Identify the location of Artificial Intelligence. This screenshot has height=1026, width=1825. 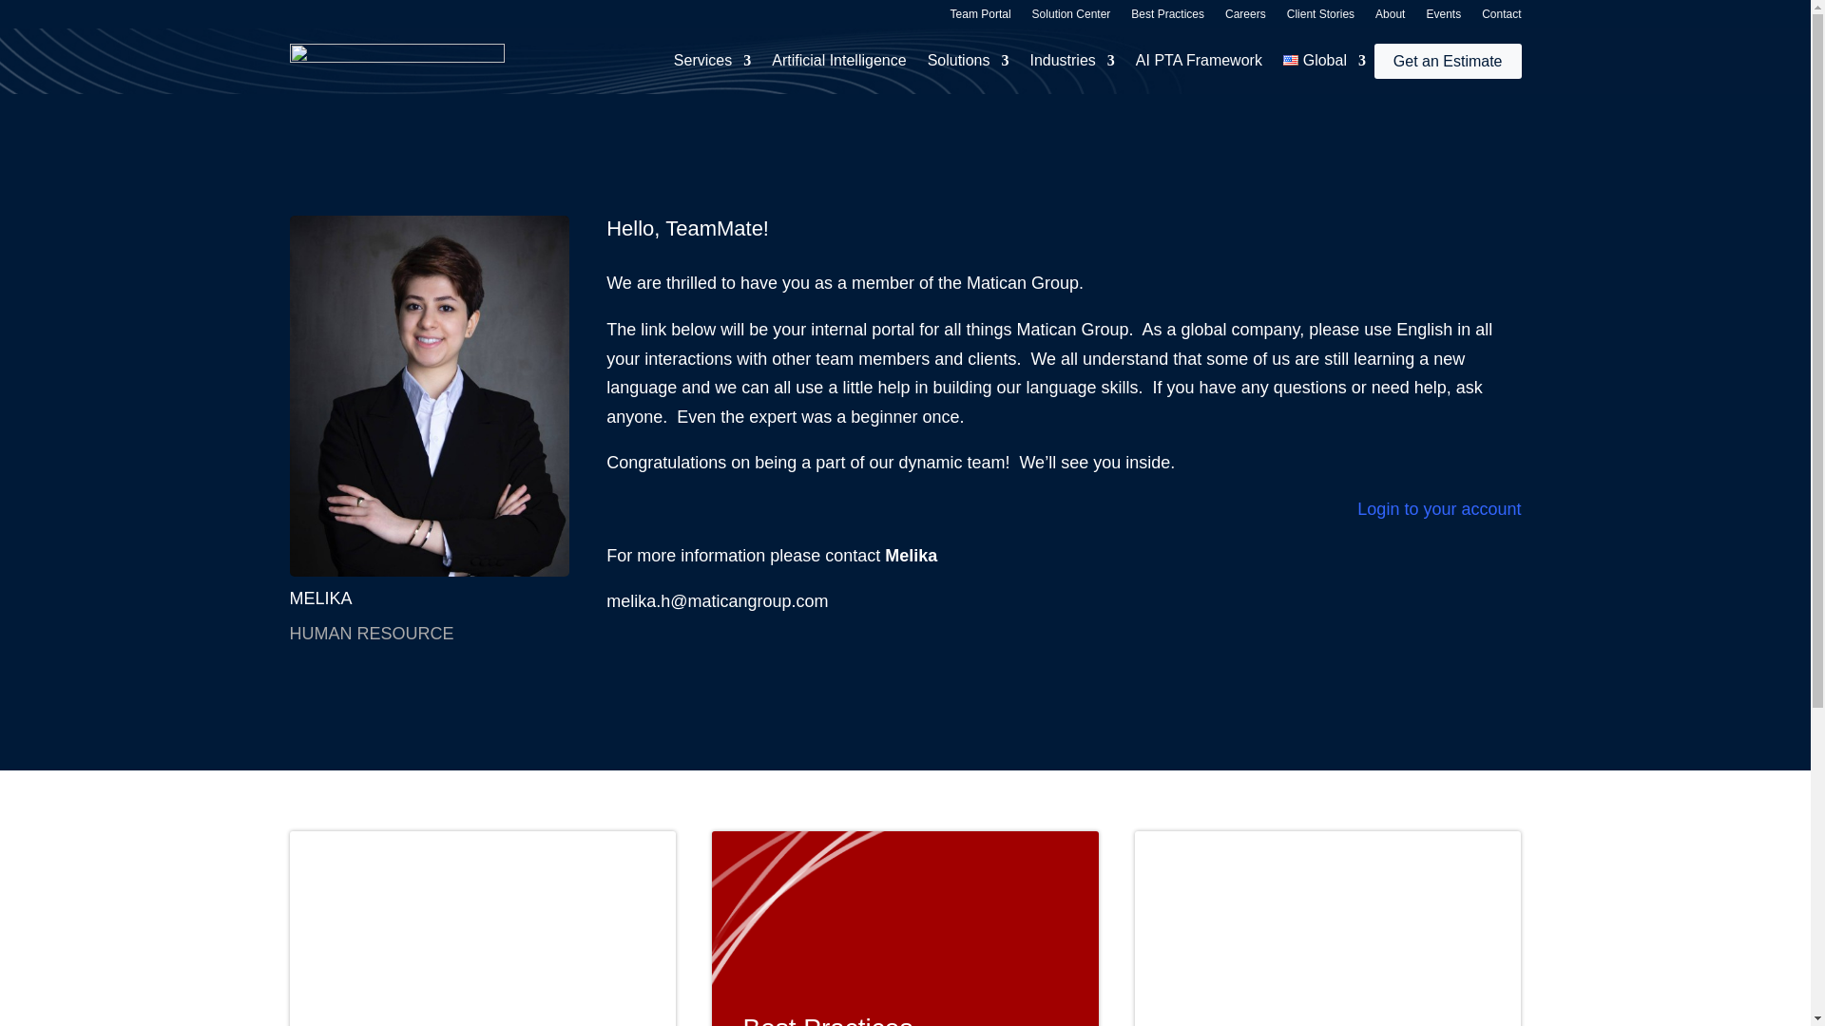
(838, 65).